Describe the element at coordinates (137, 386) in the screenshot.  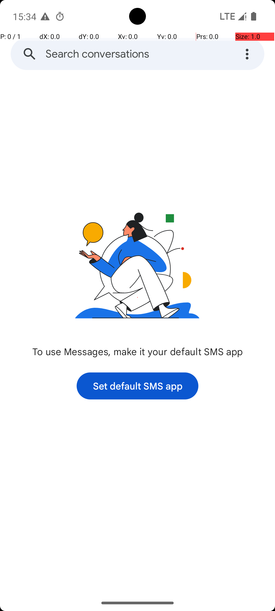
I see `Set default SMS app` at that location.